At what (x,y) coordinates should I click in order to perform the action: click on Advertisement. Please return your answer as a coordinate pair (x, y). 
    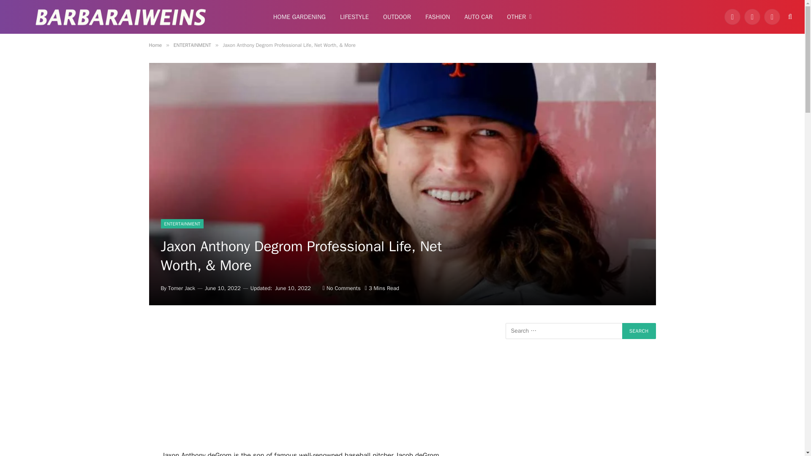
    Looking at the image, I should click on (315, 386).